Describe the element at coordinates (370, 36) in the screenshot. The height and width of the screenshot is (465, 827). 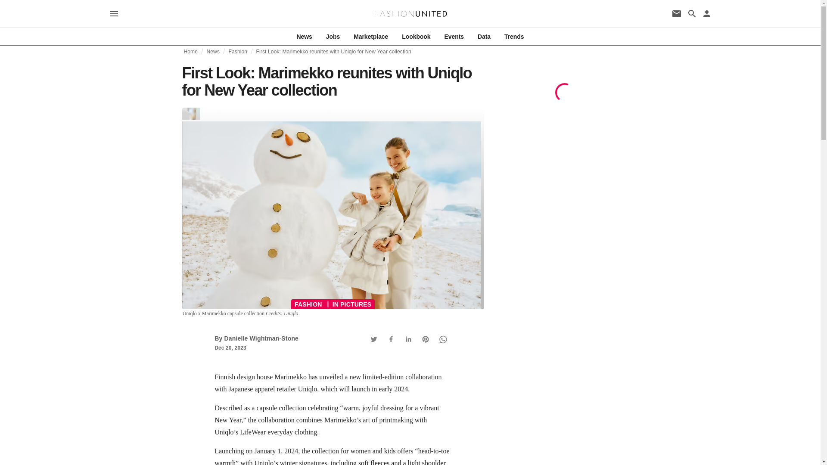
I see `Marketplace` at that location.